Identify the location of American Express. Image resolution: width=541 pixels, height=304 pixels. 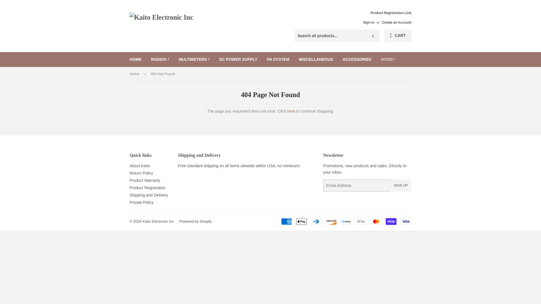
(287, 222).